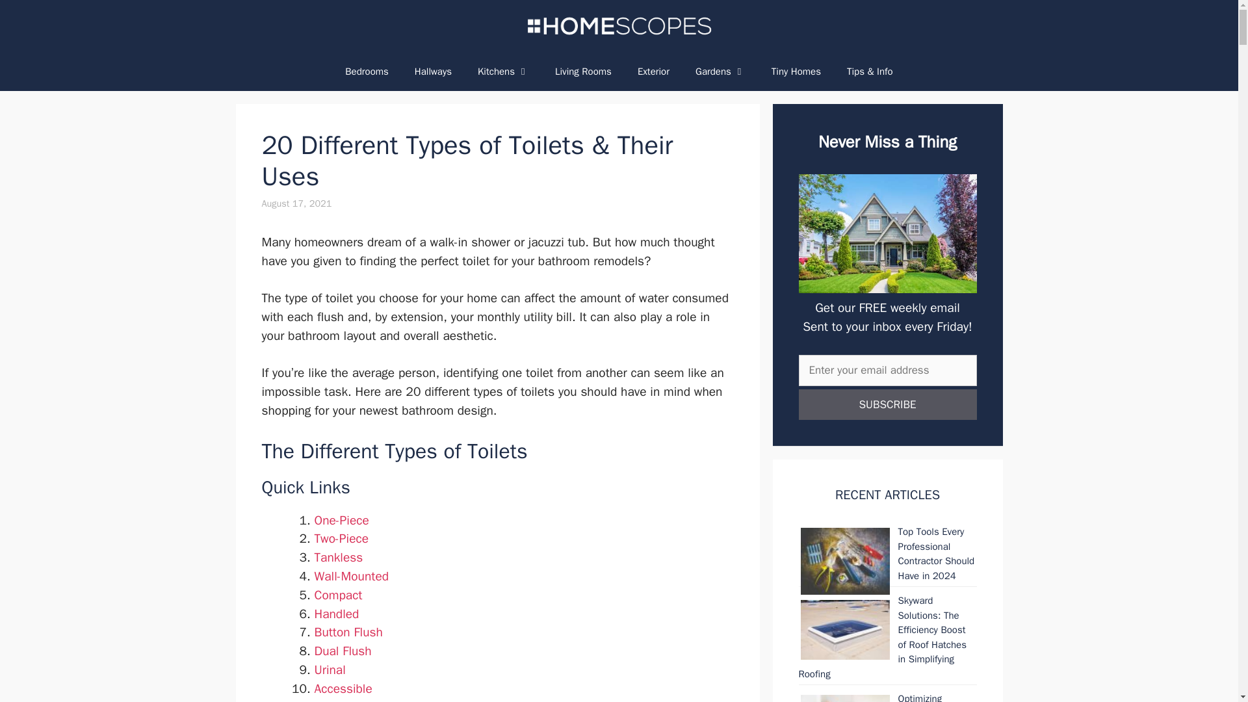 The height and width of the screenshot is (702, 1248). Describe the element at coordinates (330, 670) in the screenshot. I see `Urinal` at that location.